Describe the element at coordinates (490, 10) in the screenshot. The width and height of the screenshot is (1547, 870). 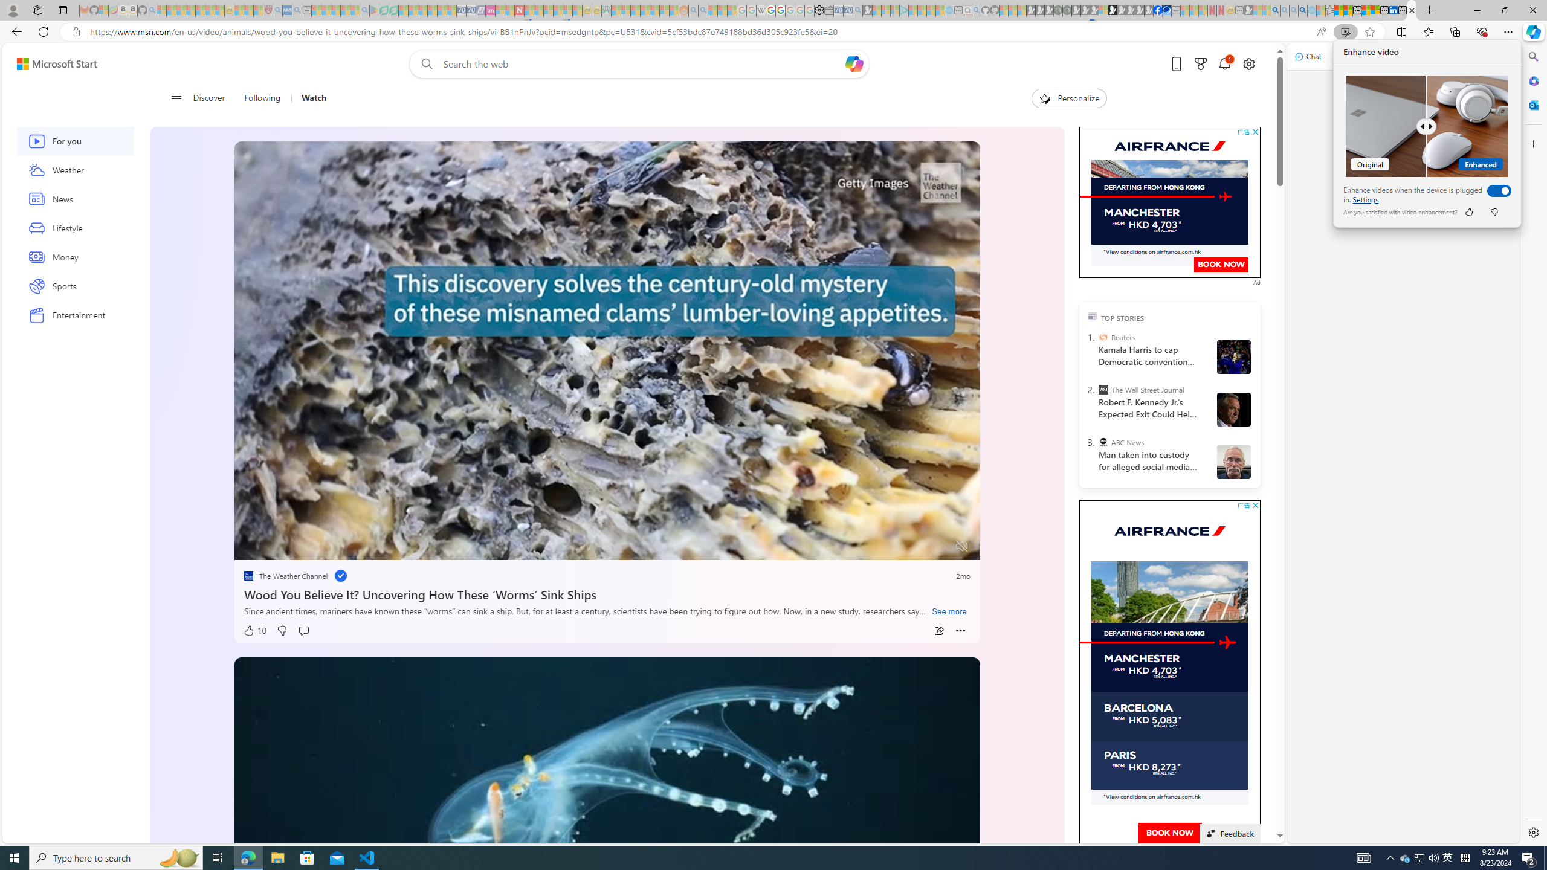
I see `Jobs - lastminute.com Investor Portal - Sleeping` at that location.